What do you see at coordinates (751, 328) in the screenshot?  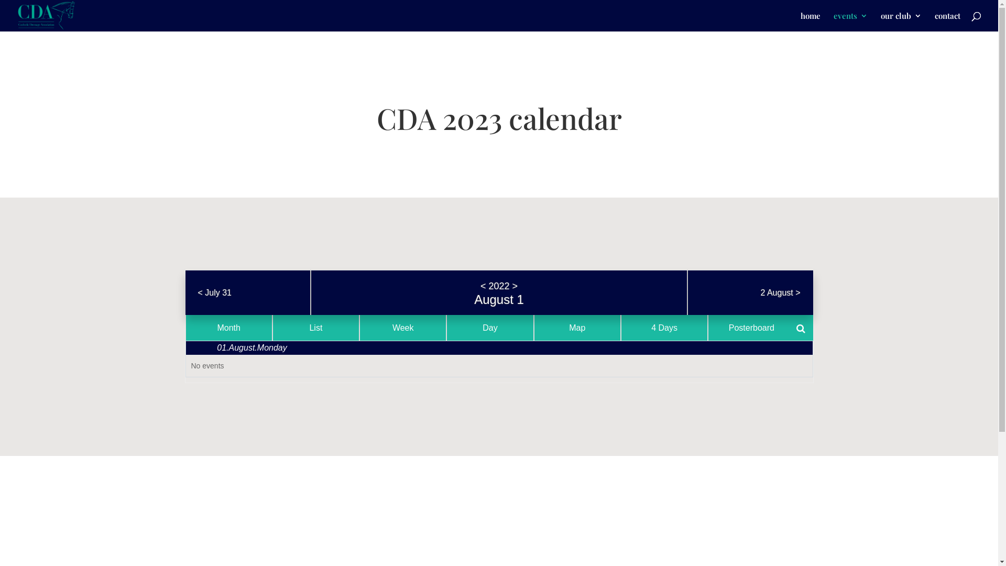 I see `Posterboard` at bounding box center [751, 328].